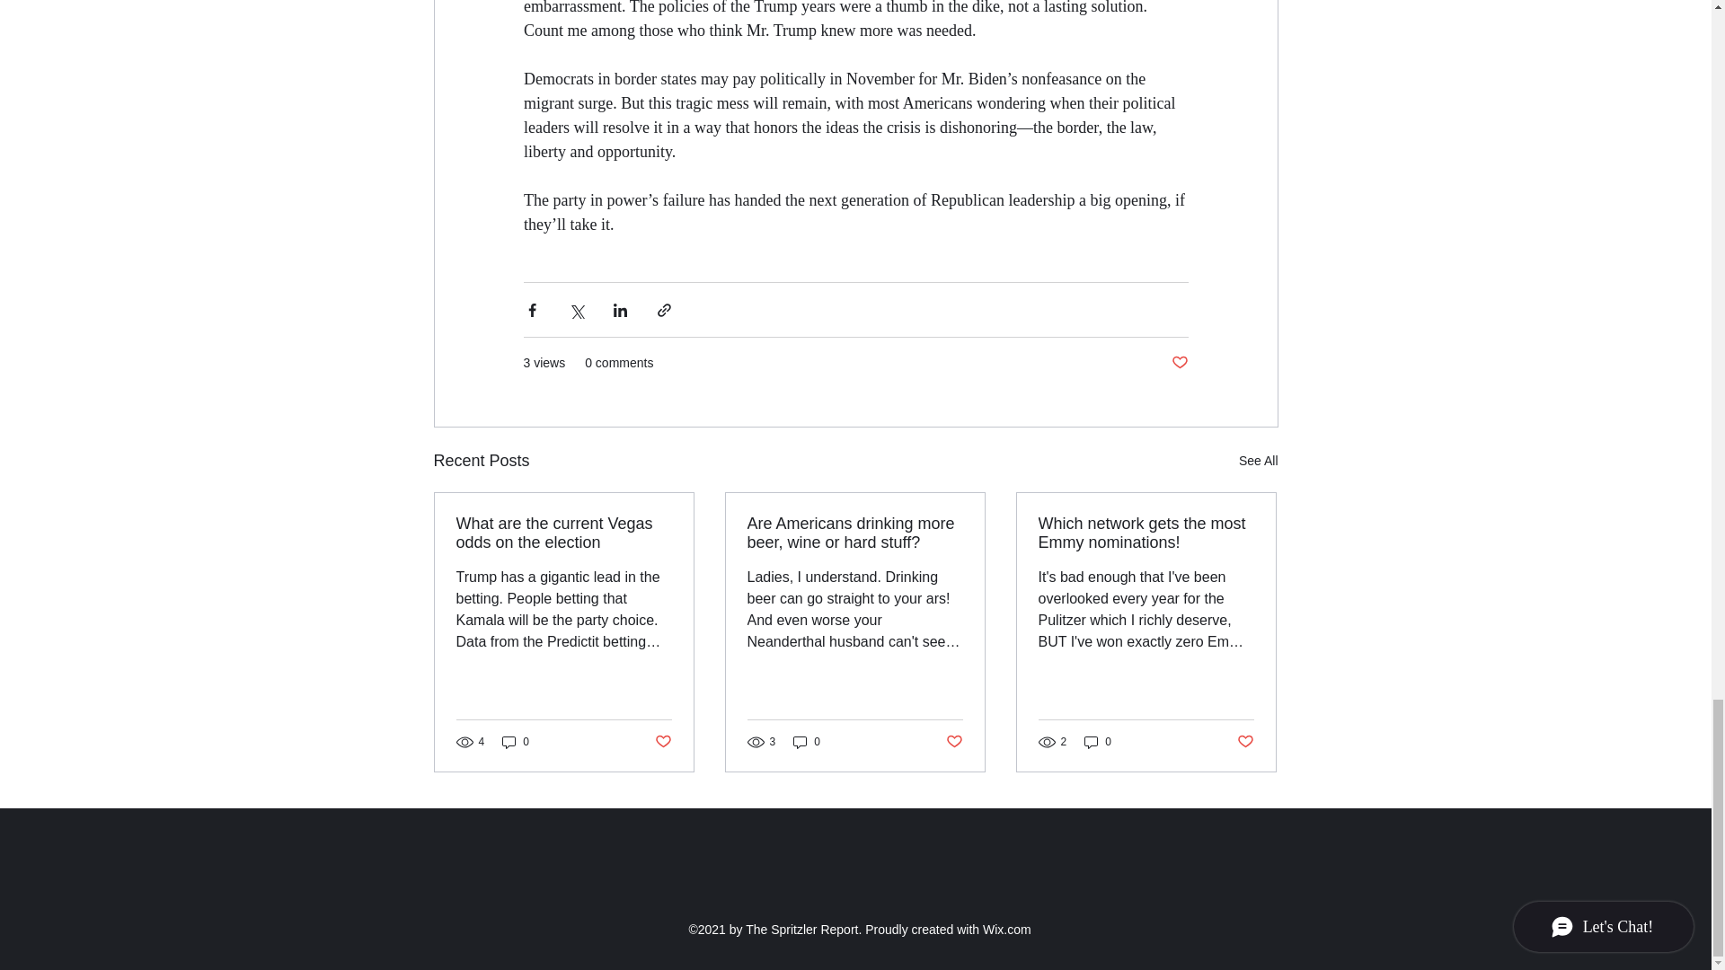 This screenshot has width=1725, height=970. I want to click on 0, so click(807, 742).